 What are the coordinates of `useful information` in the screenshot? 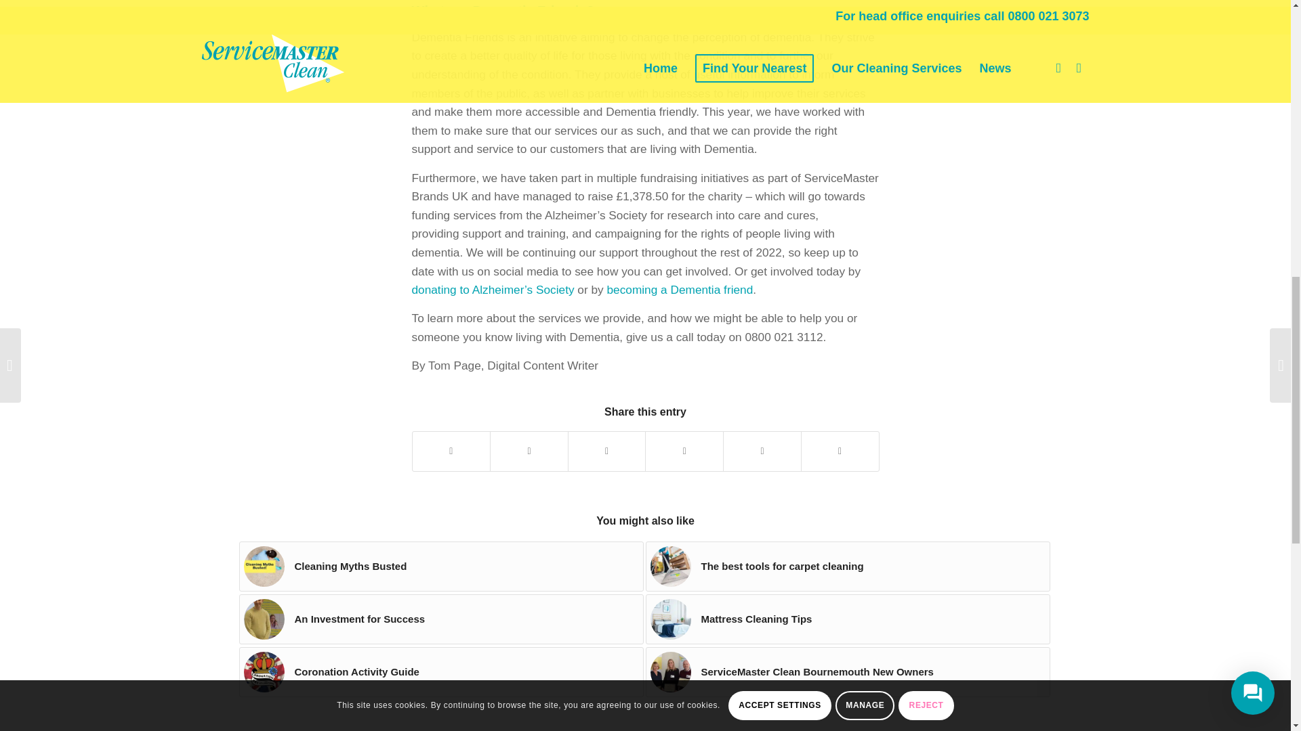 It's located at (739, 74).